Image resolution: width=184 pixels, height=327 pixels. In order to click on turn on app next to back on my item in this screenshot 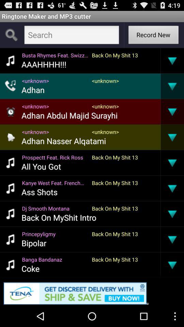, I will do `click(55, 260)`.